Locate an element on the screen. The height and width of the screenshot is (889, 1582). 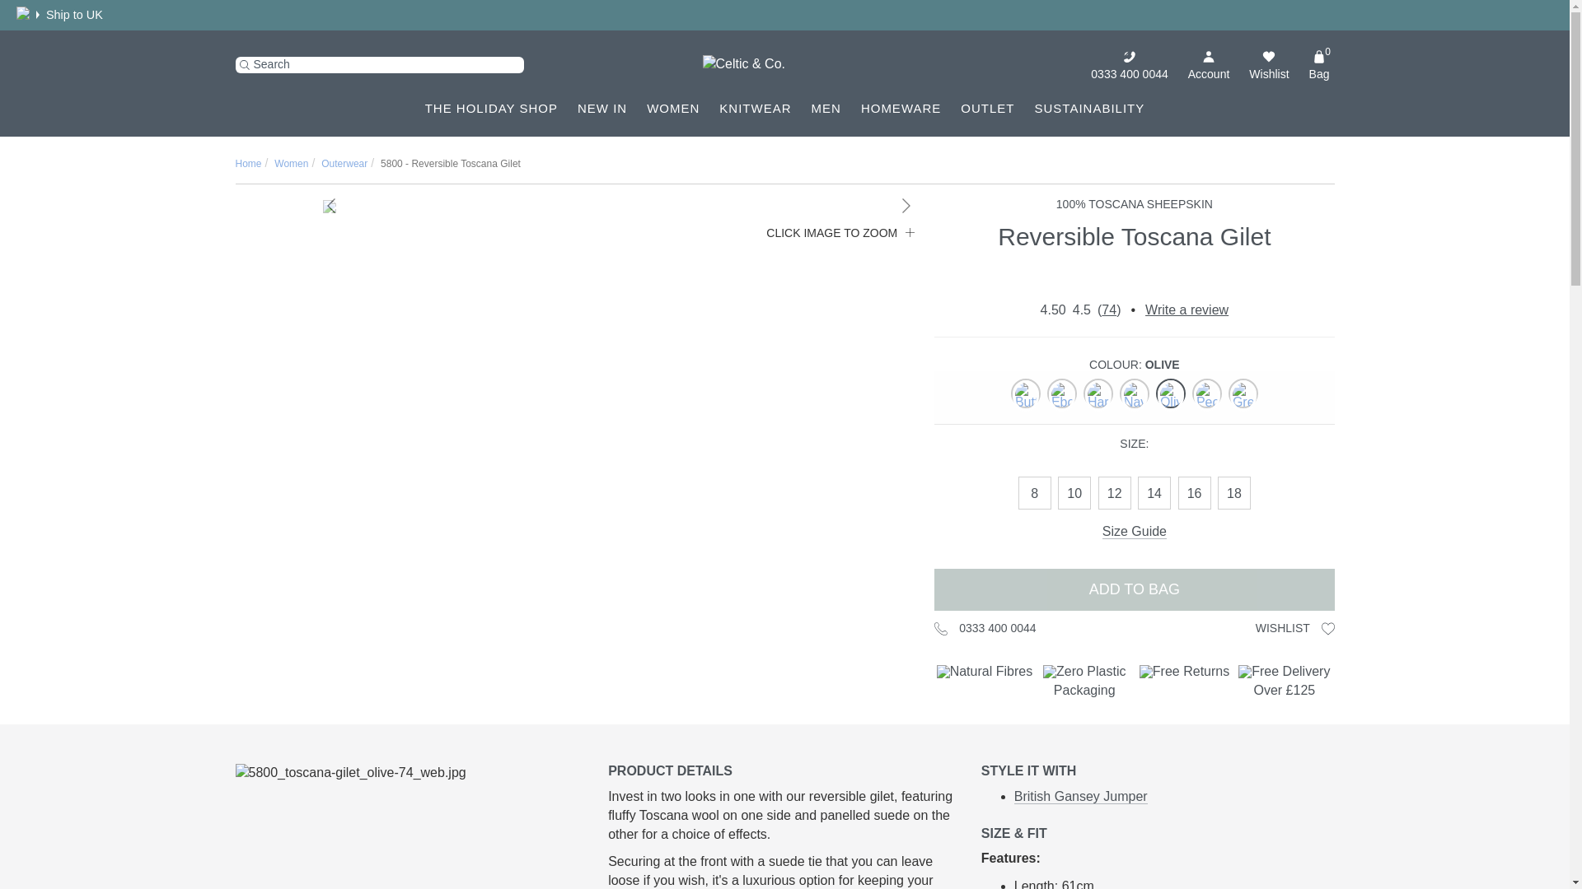
Outlet is located at coordinates (987, 107).